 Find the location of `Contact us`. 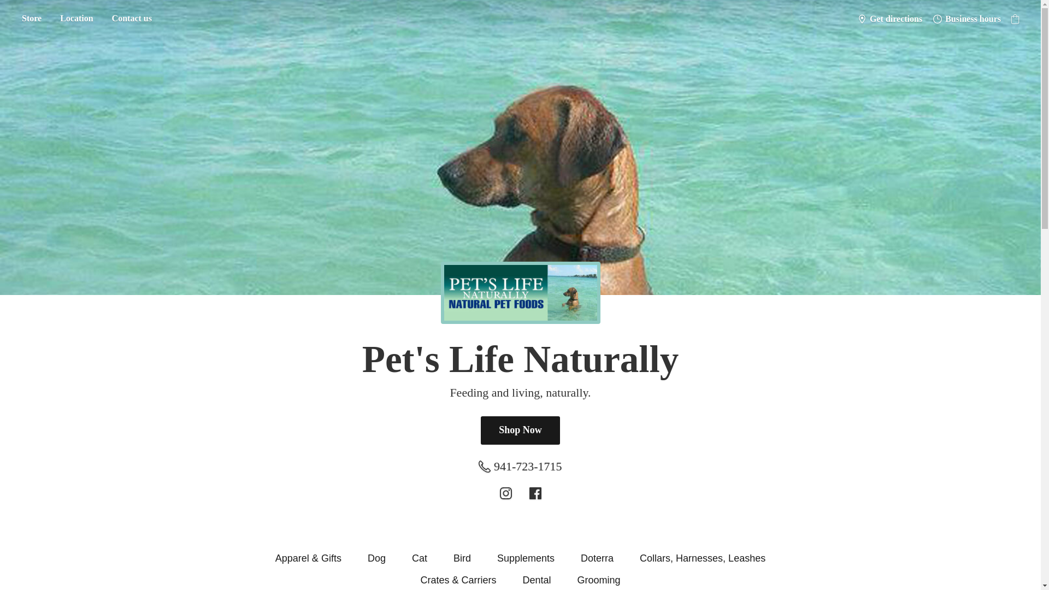

Contact us is located at coordinates (132, 19).